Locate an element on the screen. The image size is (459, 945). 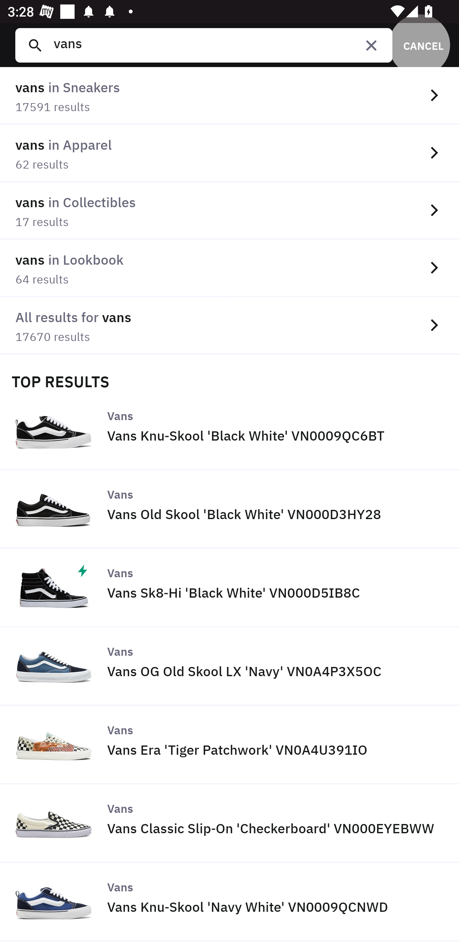
vans  in Collectibles 17 results  is located at coordinates (229, 211).